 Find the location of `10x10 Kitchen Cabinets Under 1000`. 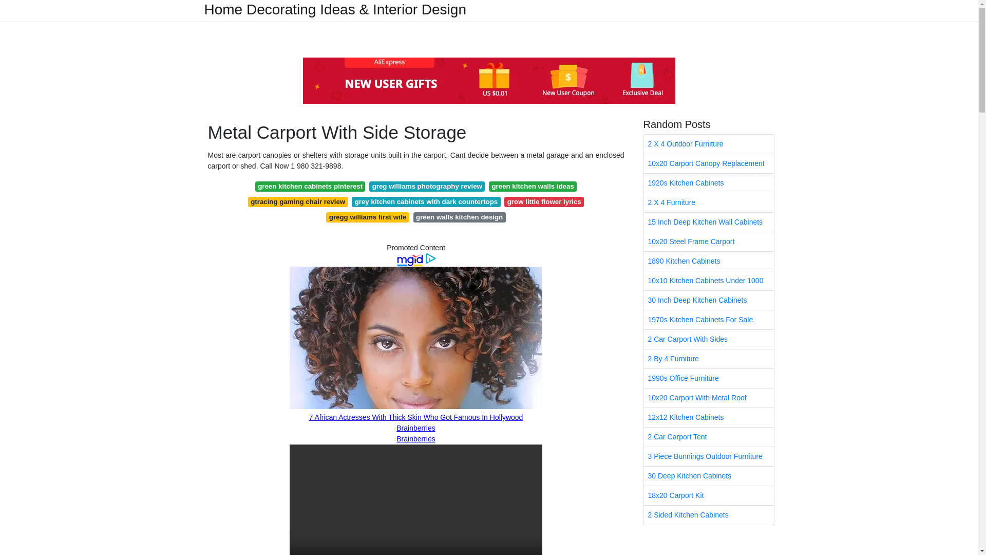

10x10 Kitchen Cabinets Under 1000 is located at coordinates (709, 281).